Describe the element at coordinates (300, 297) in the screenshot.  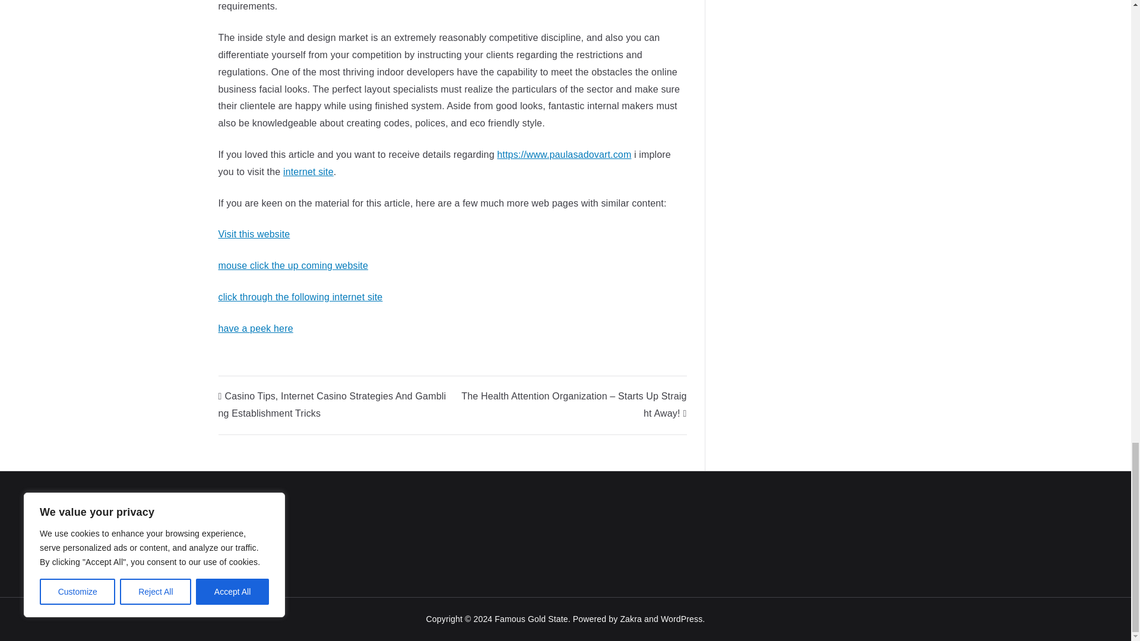
I see `click through the following internet site` at that location.